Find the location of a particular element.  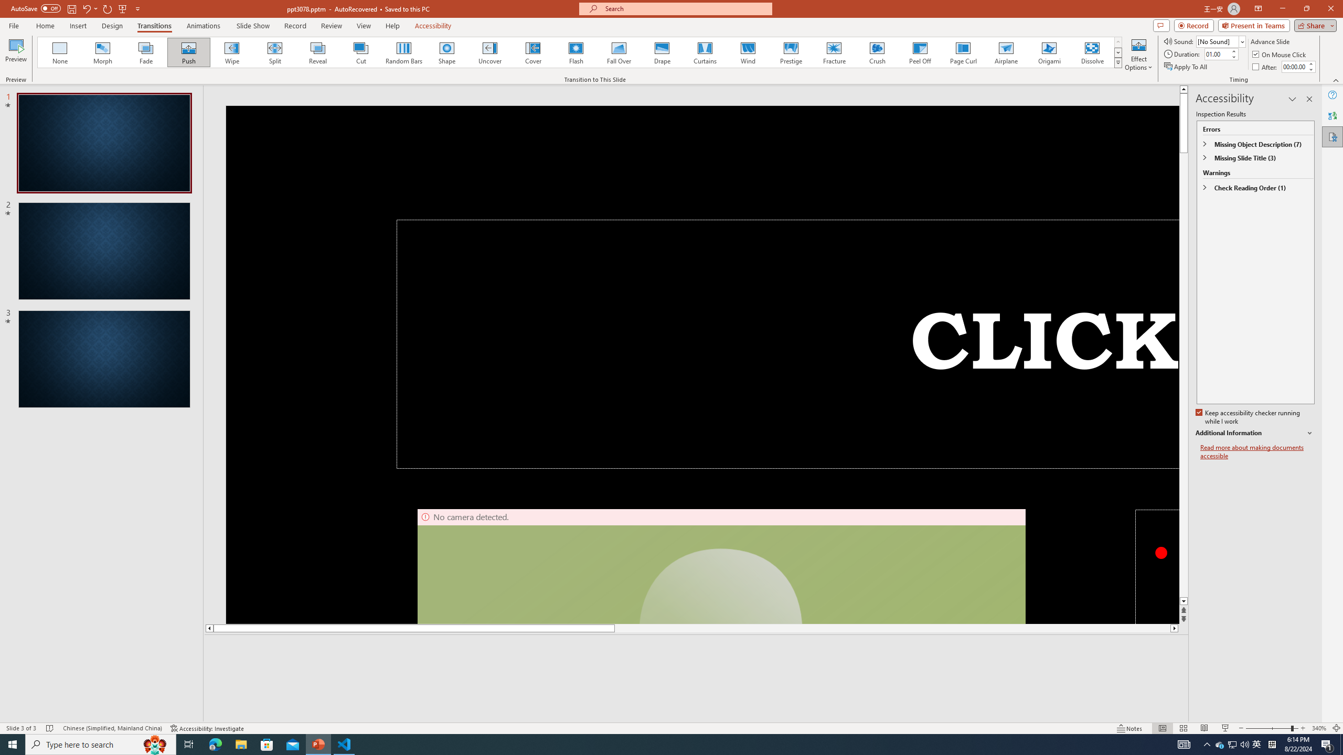

After is located at coordinates (1294, 67).